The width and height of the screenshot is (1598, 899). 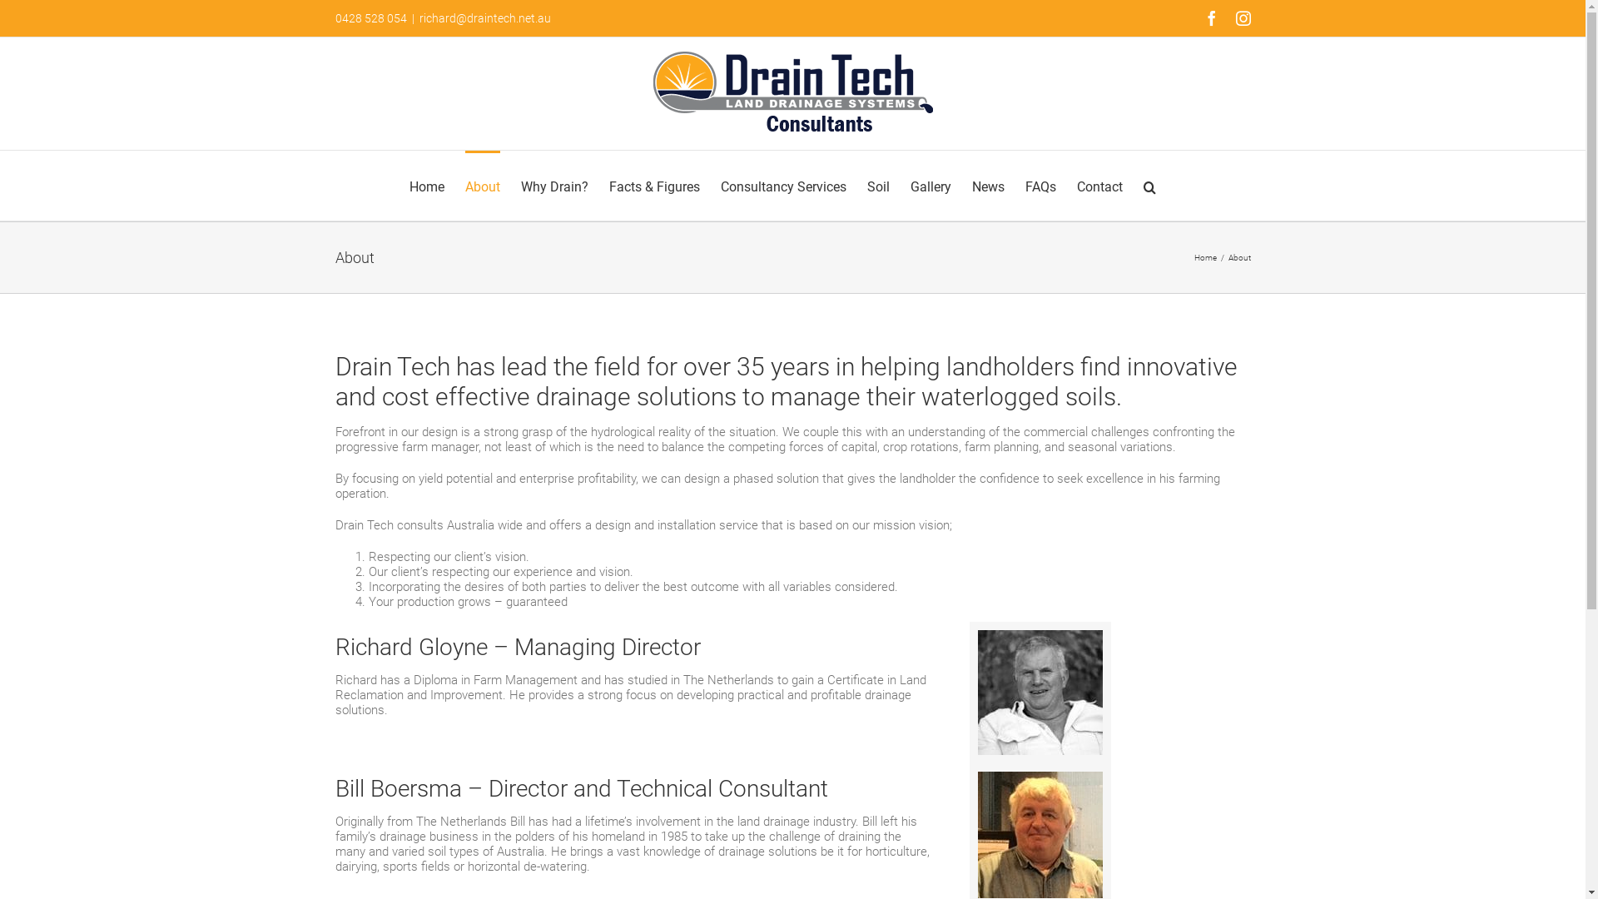 What do you see at coordinates (1205, 258) in the screenshot?
I see `Home` at bounding box center [1205, 258].